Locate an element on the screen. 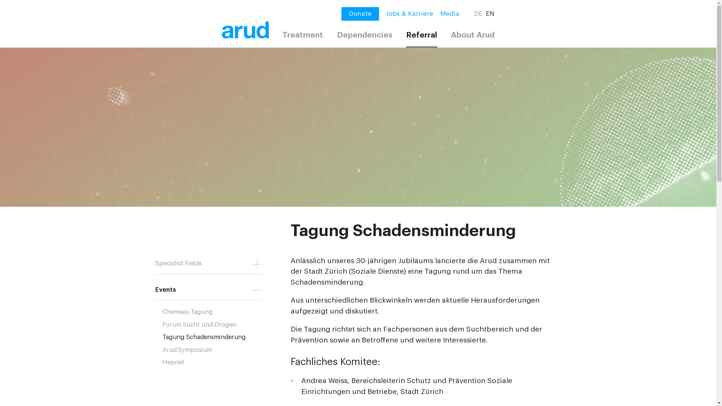 This screenshot has width=722, height=406. Forum Sucht und Drogen is located at coordinates (216, 325).